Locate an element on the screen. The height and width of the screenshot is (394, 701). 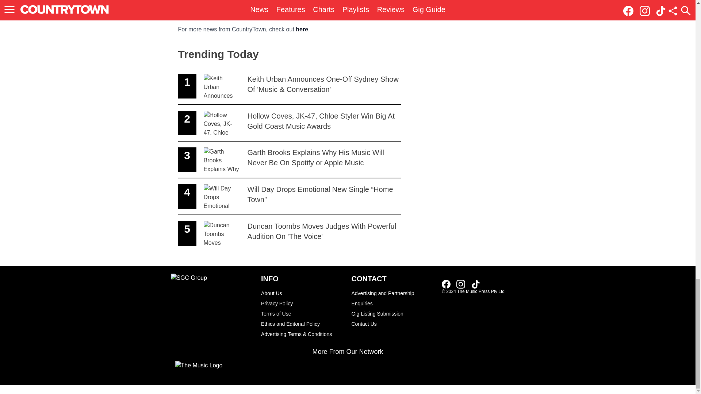
Link to our Instagram is located at coordinates (461, 284).